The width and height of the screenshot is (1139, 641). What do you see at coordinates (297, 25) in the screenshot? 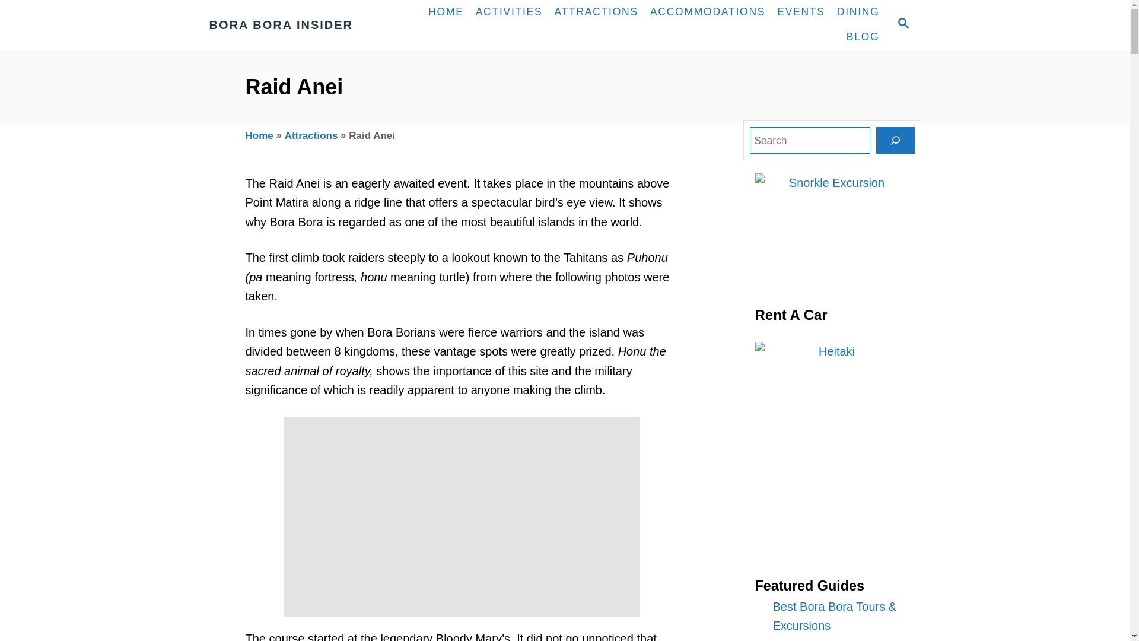
I see `BORA BORA INSIDER` at bounding box center [297, 25].